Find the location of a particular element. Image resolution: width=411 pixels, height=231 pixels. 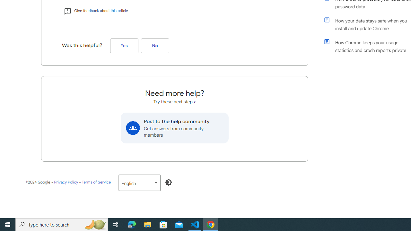

No (Was this helpful?) is located at coordinates (155, 46).